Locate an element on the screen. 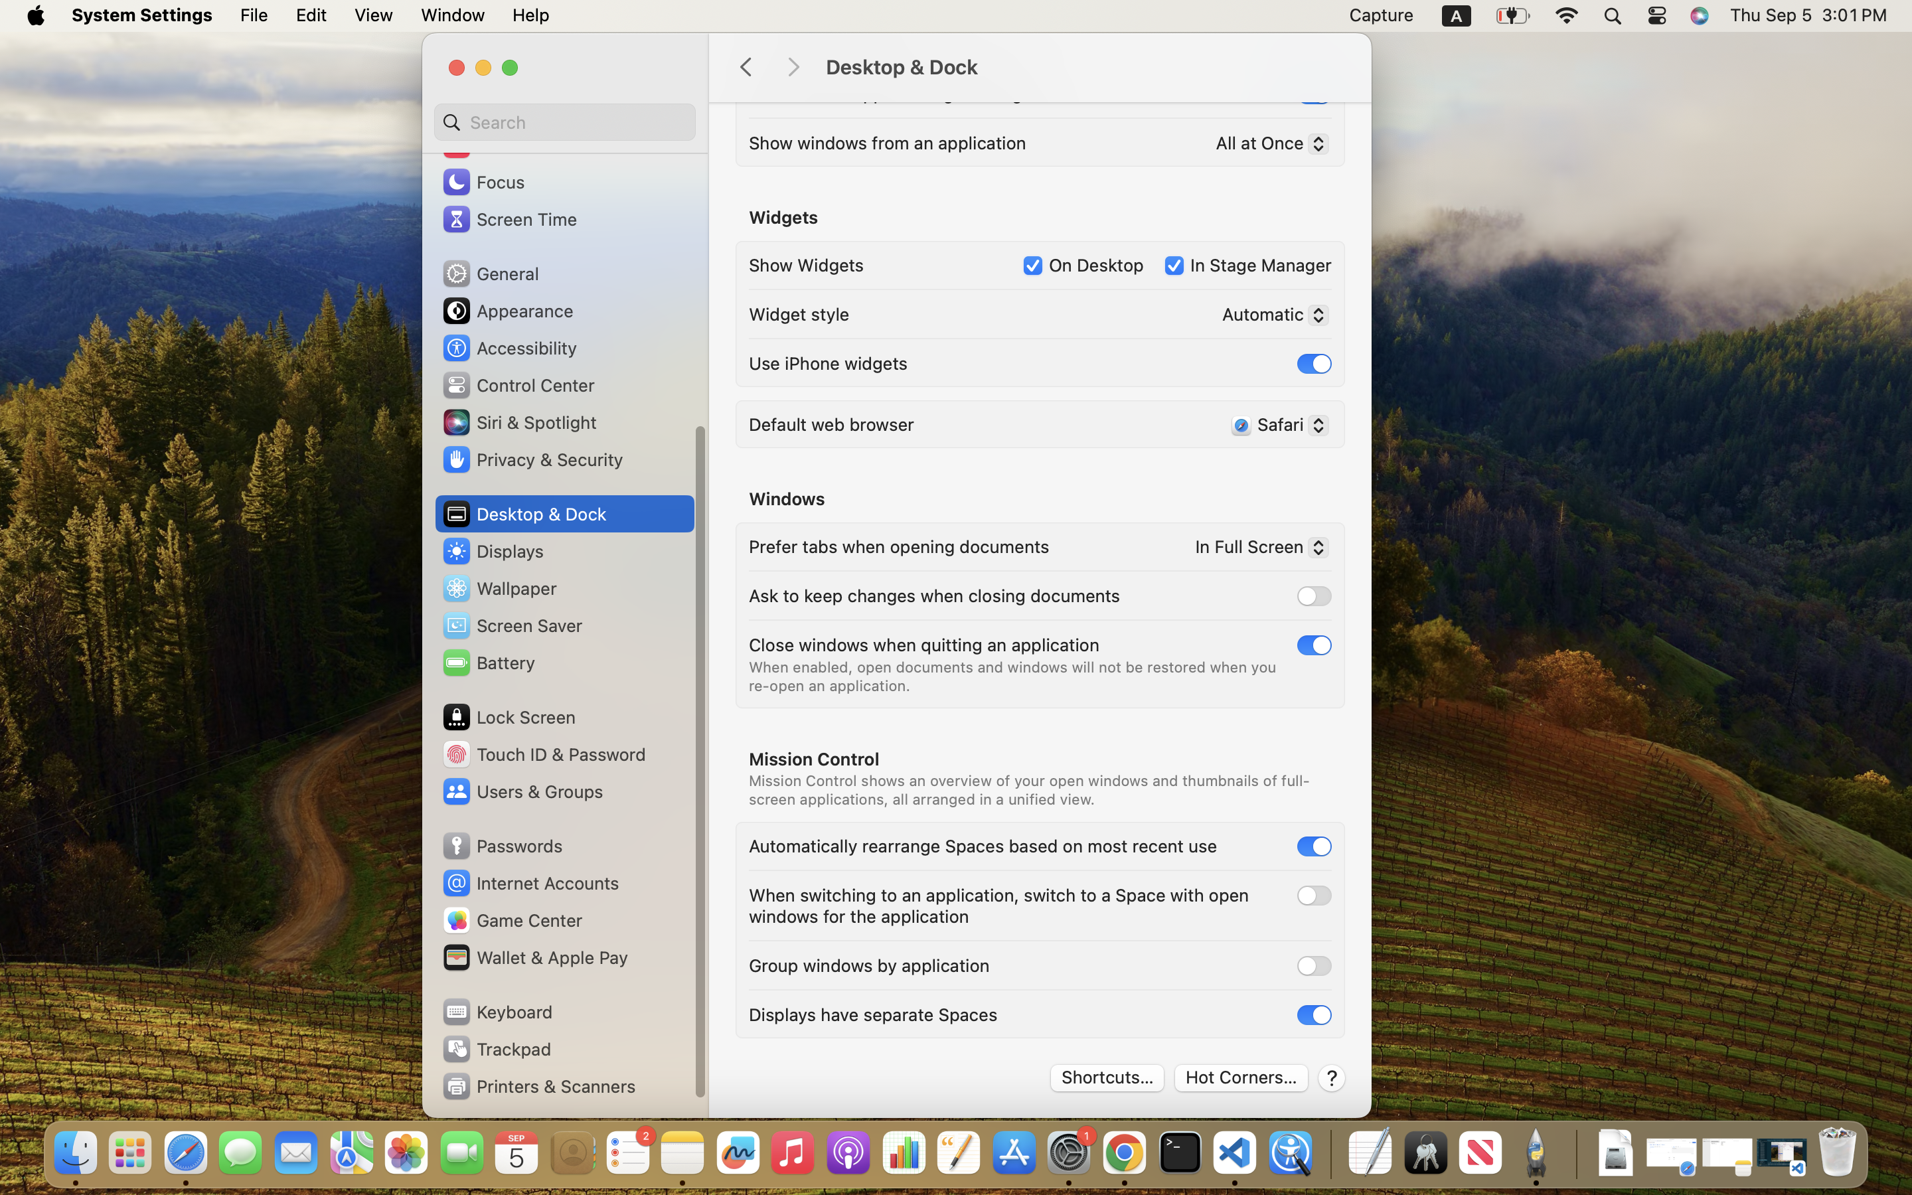 The image size is (1912, 1195). Safari is located at coordinates (1275, 427).